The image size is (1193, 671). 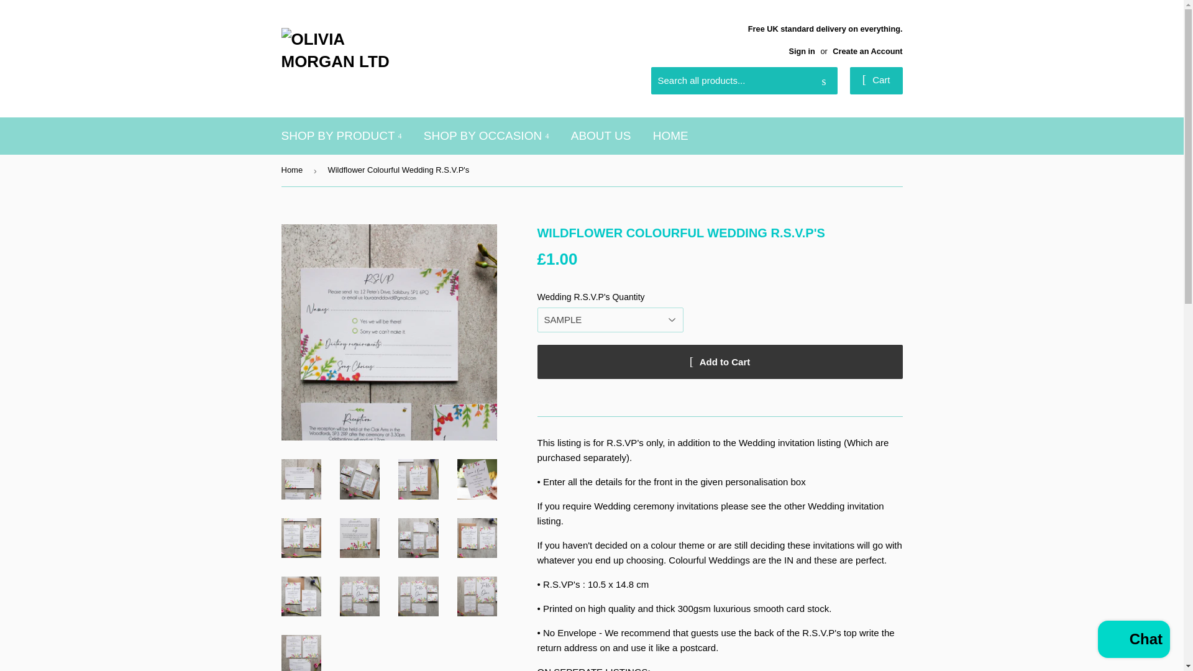 I want to click on Search, so click(x=823, y=81).